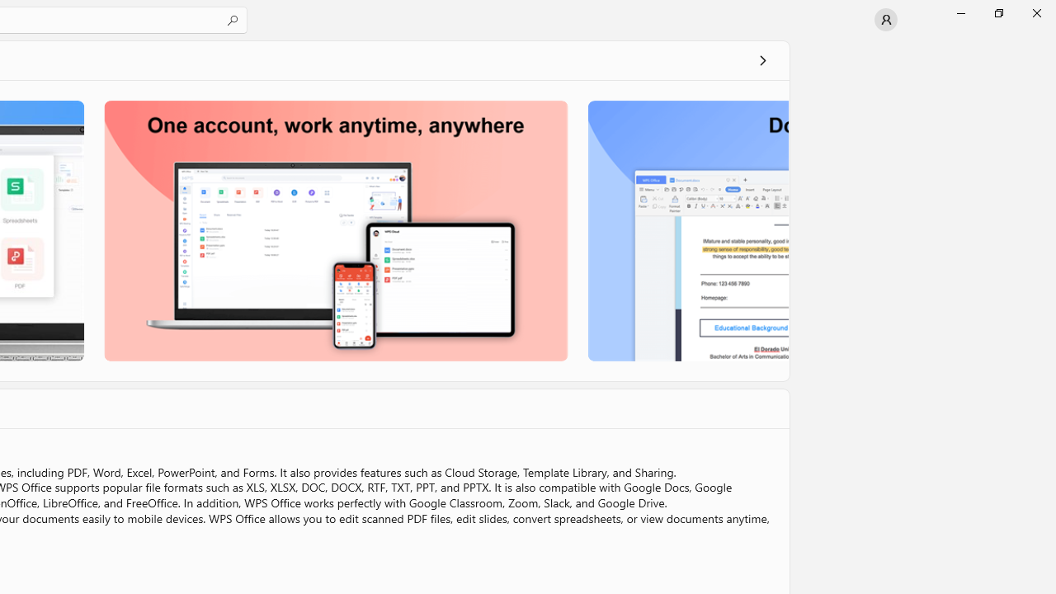  I want to click on Screenshot 3, so click(686, 230).